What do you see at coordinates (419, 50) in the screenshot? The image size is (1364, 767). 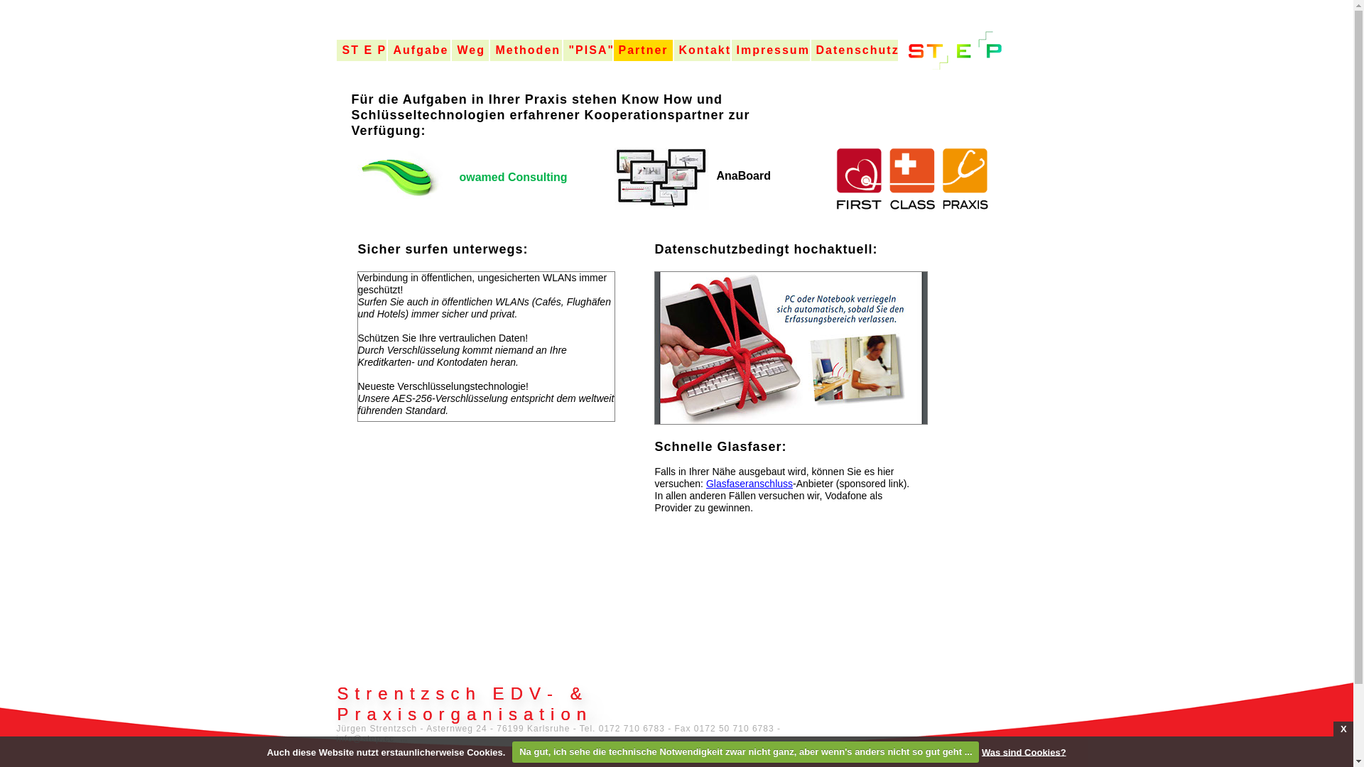 I see `Aufgabe` at bounding box center [419, 50].